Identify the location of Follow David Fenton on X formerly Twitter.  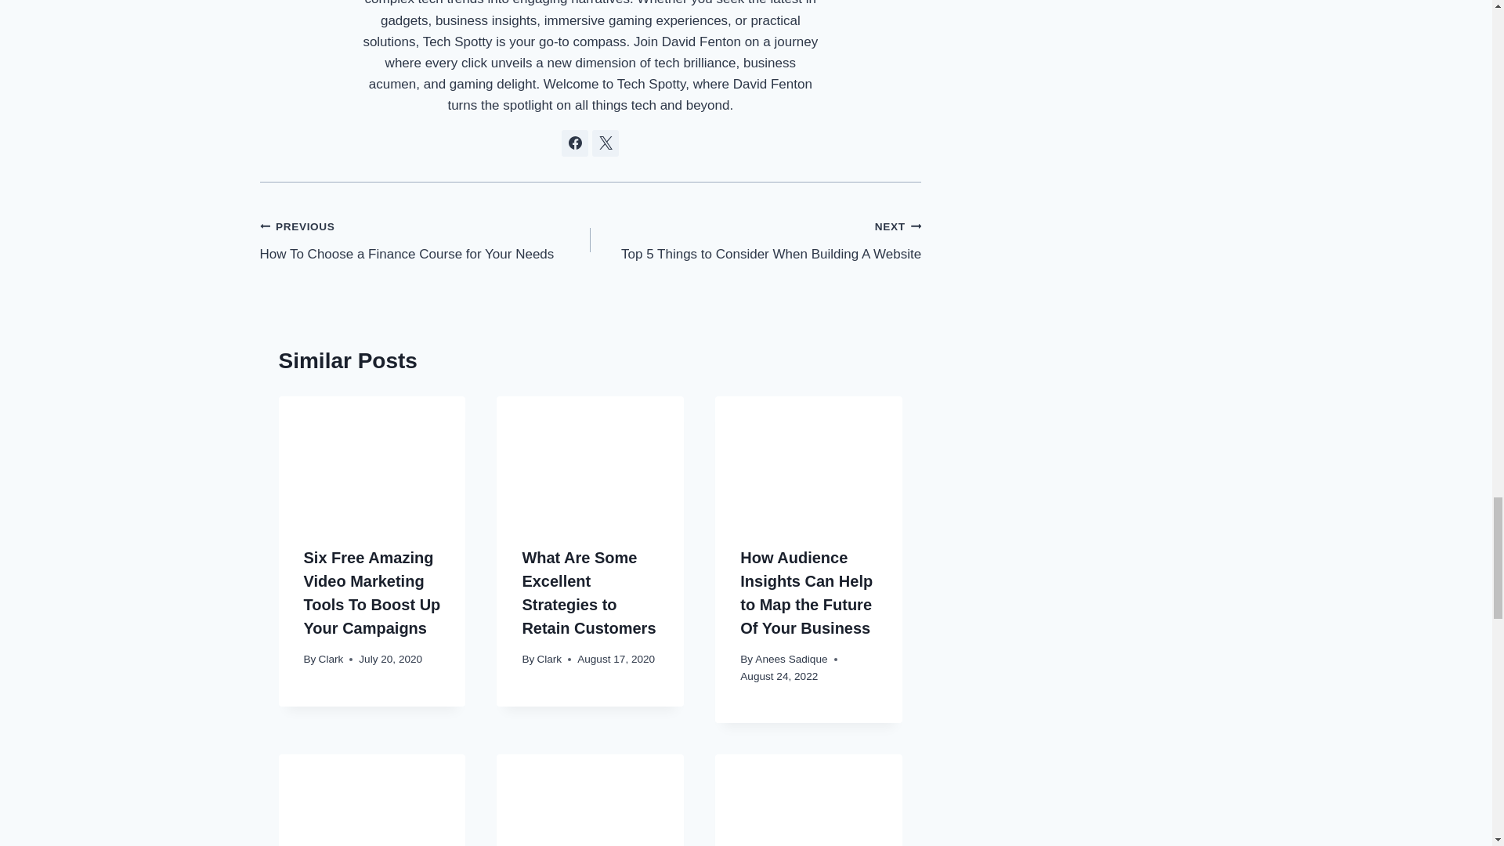
(605, 143).